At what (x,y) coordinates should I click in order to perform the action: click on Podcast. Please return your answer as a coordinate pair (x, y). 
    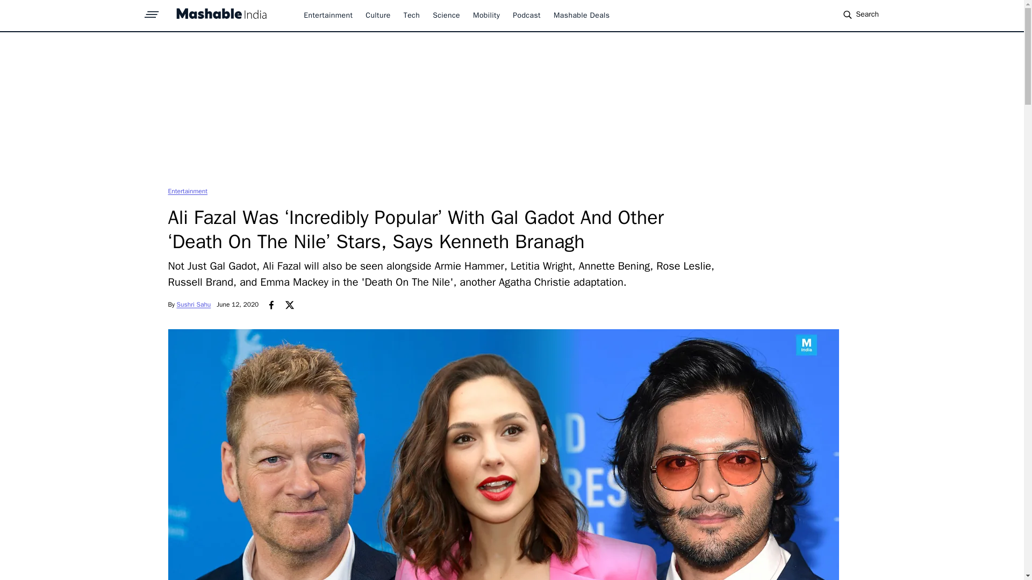
    Looking at the image, I should click on (527, 15).